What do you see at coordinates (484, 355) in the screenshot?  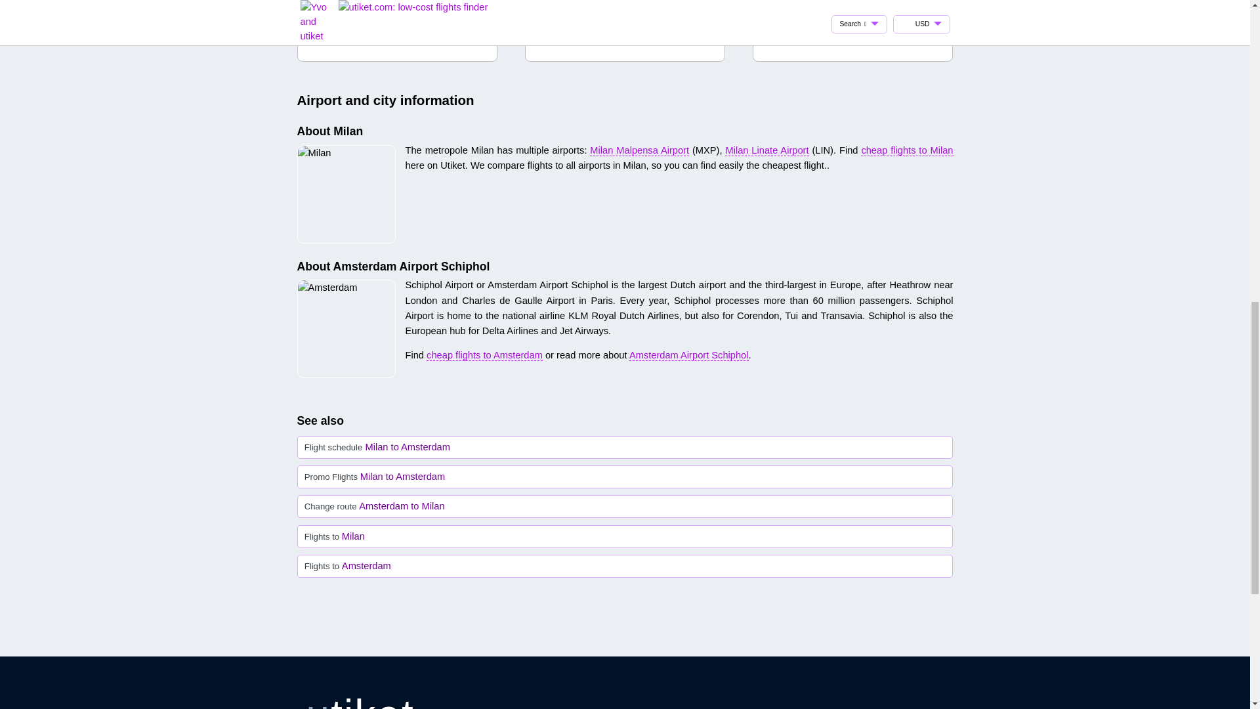 I see `cheap flights to Amsterdam` at bounding box center [484, 355].